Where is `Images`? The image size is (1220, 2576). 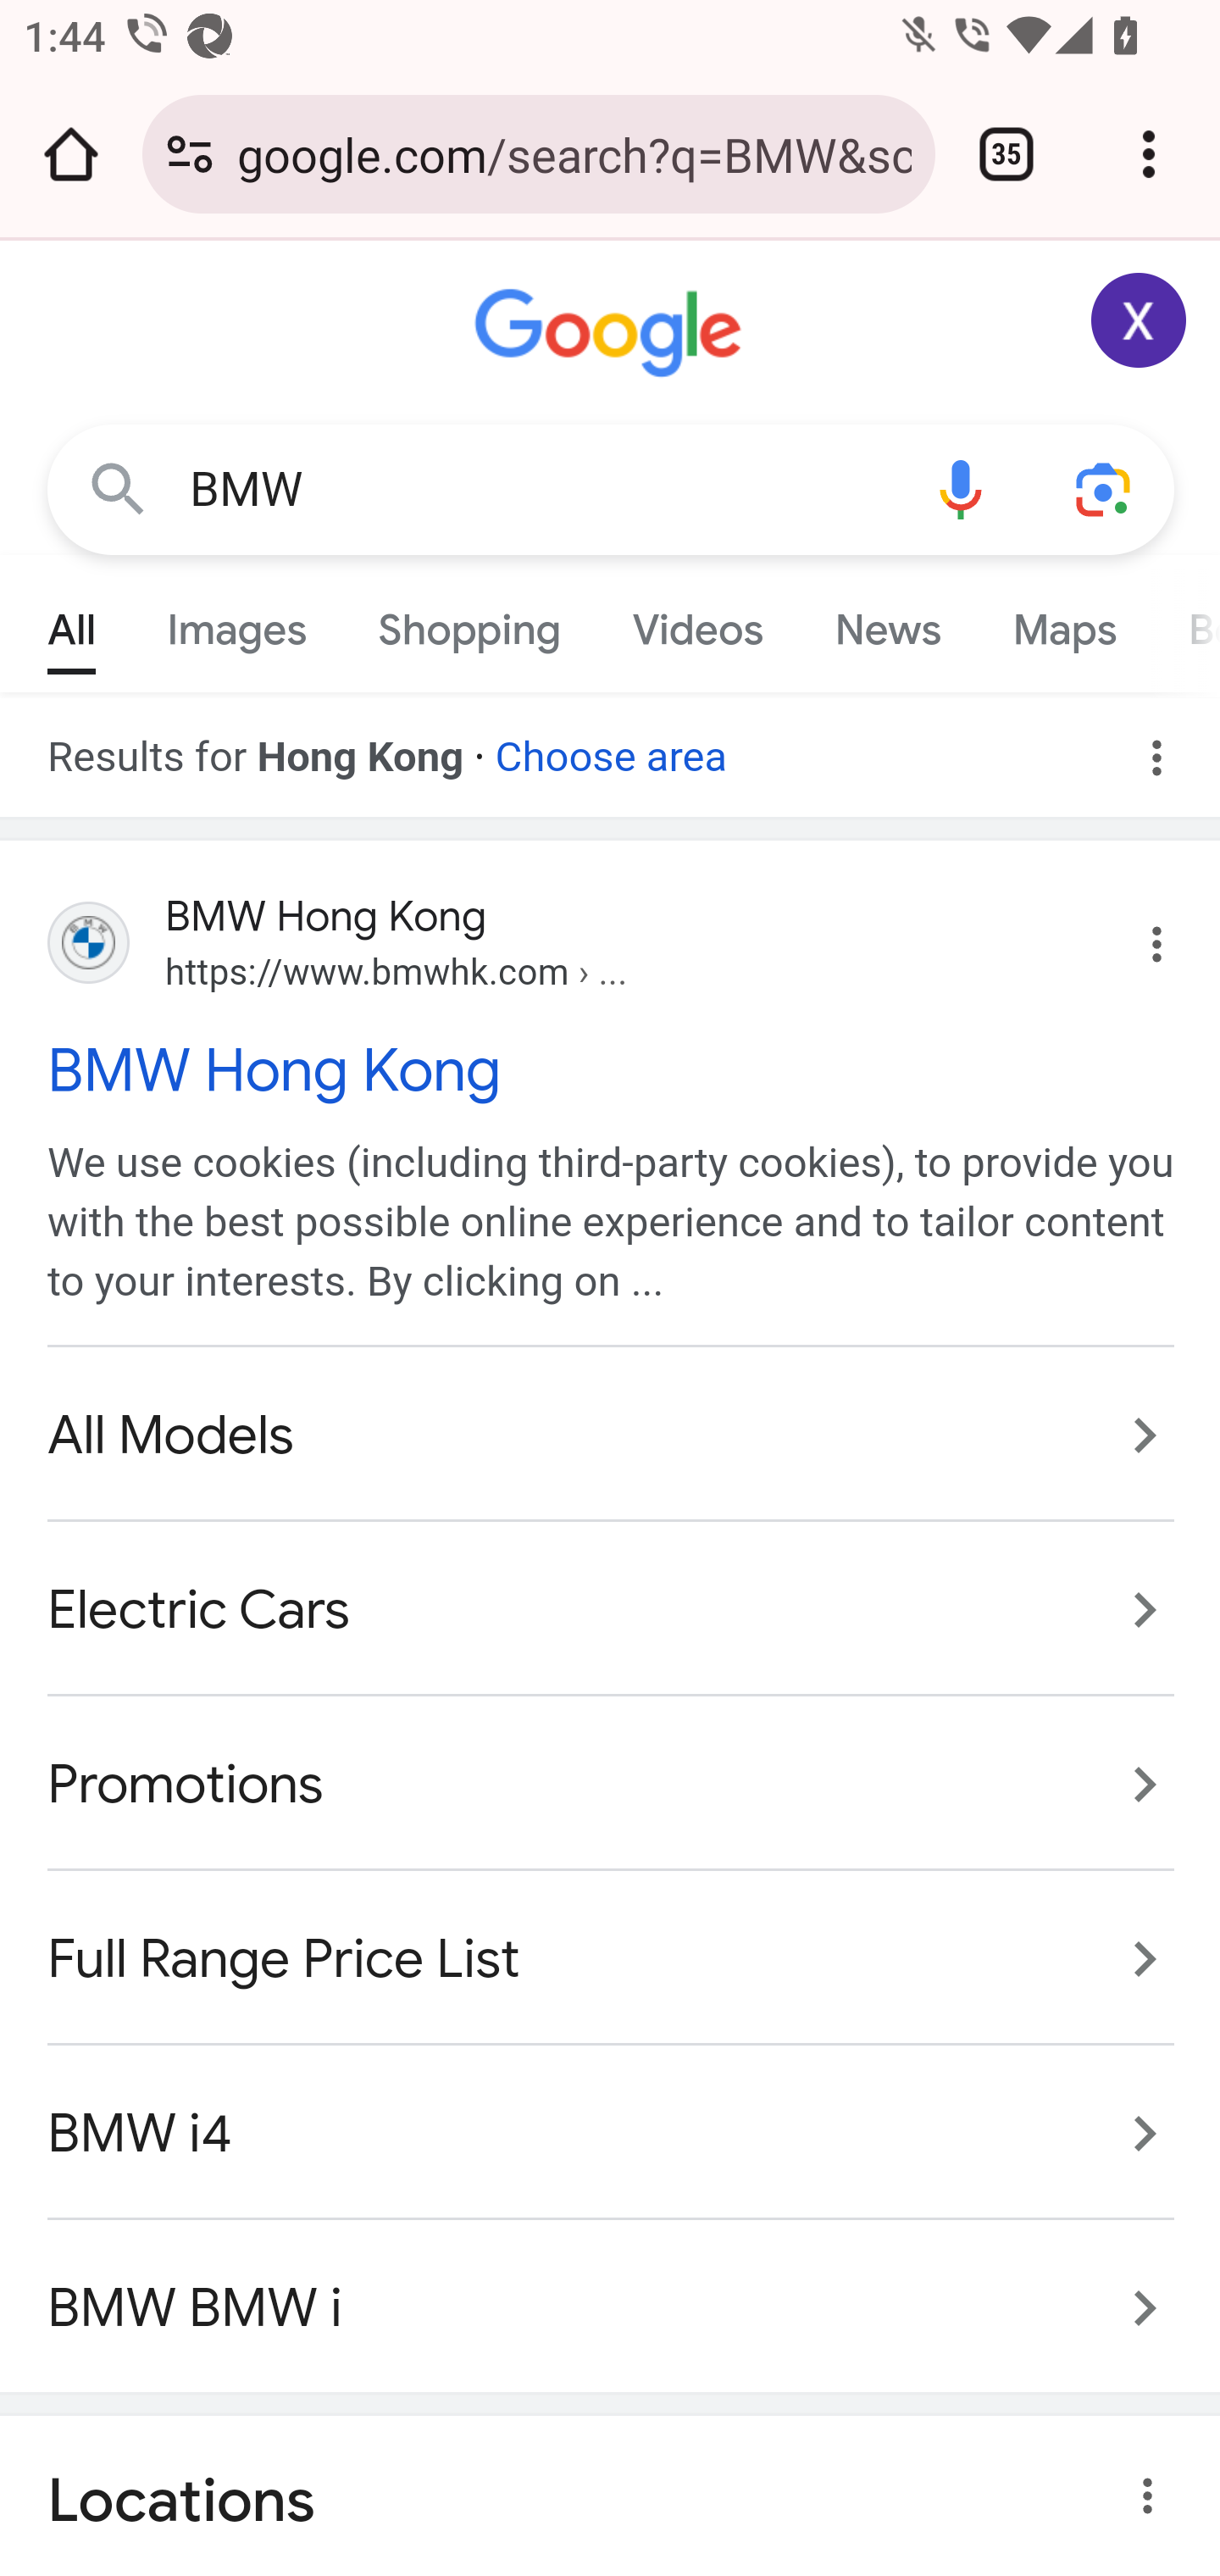 Images is located at coordinates (237, 622).